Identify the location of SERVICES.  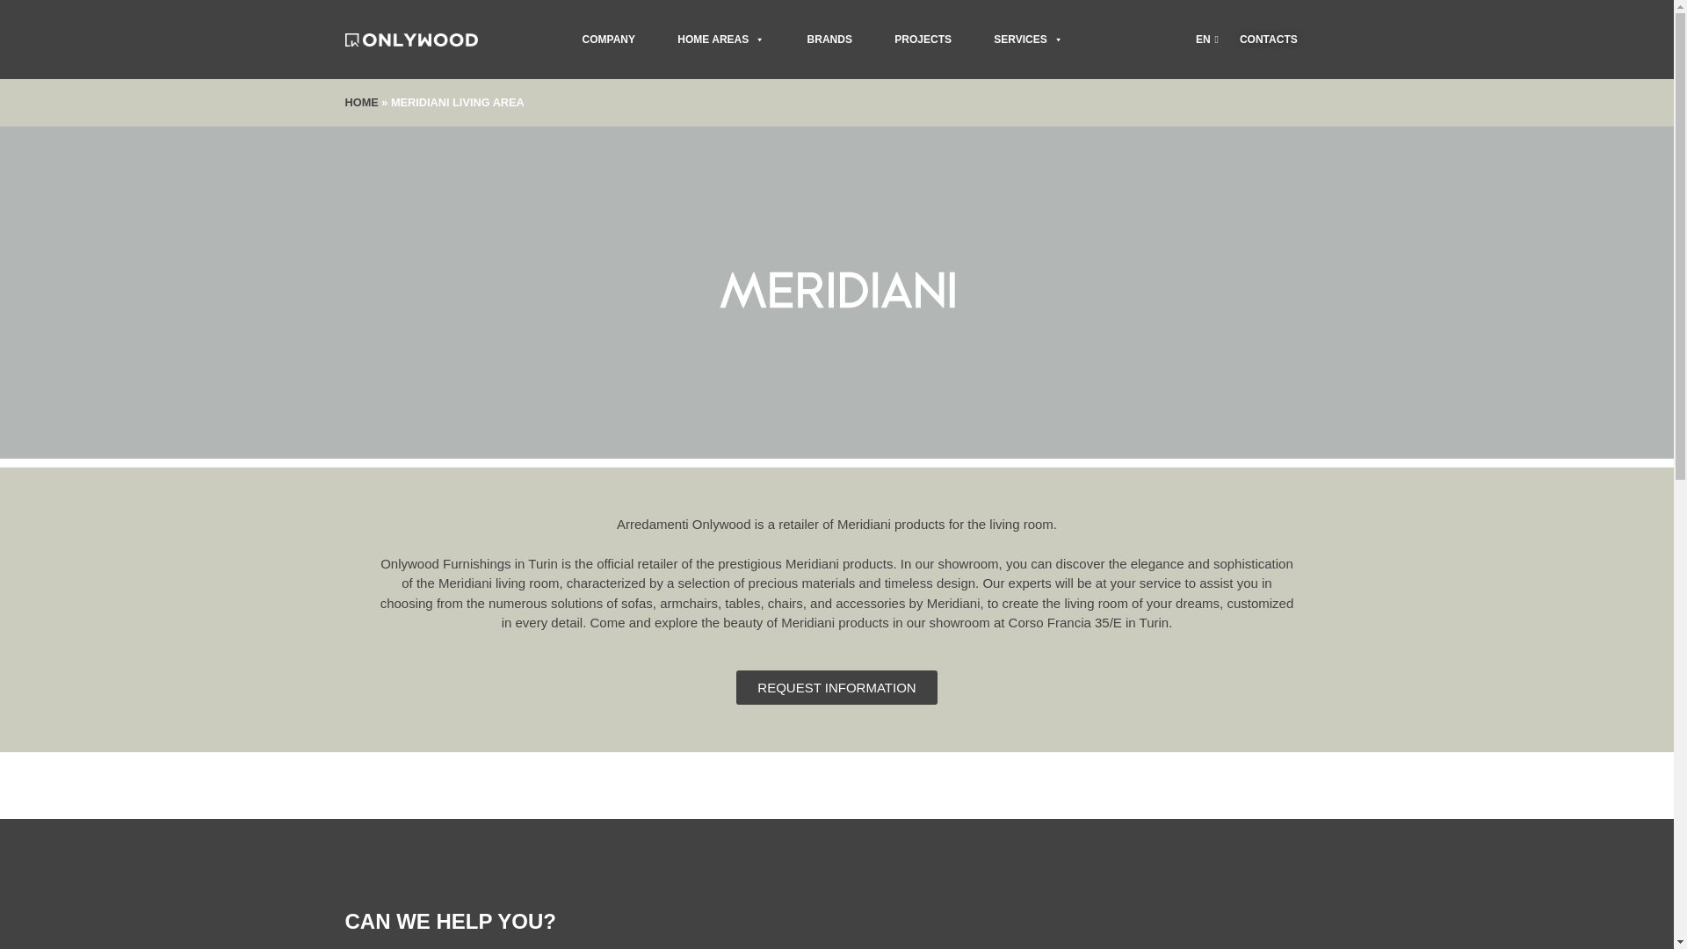
(1028, 40).